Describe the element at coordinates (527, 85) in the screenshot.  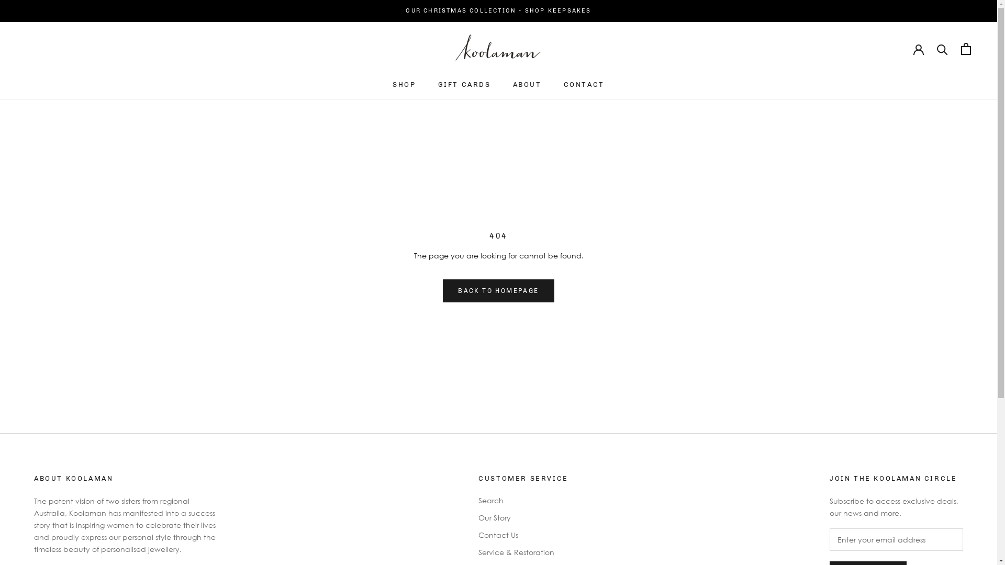
I see `ABOUT
ABOUT` at that location.